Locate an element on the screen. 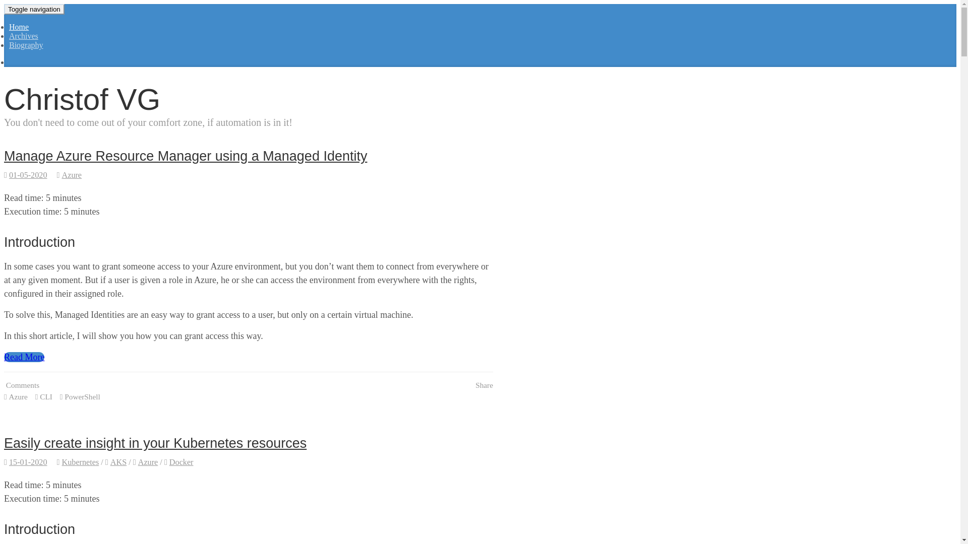 This screenshot has height=544, width=968. Kubernetes is located at coordinates (78, 462).